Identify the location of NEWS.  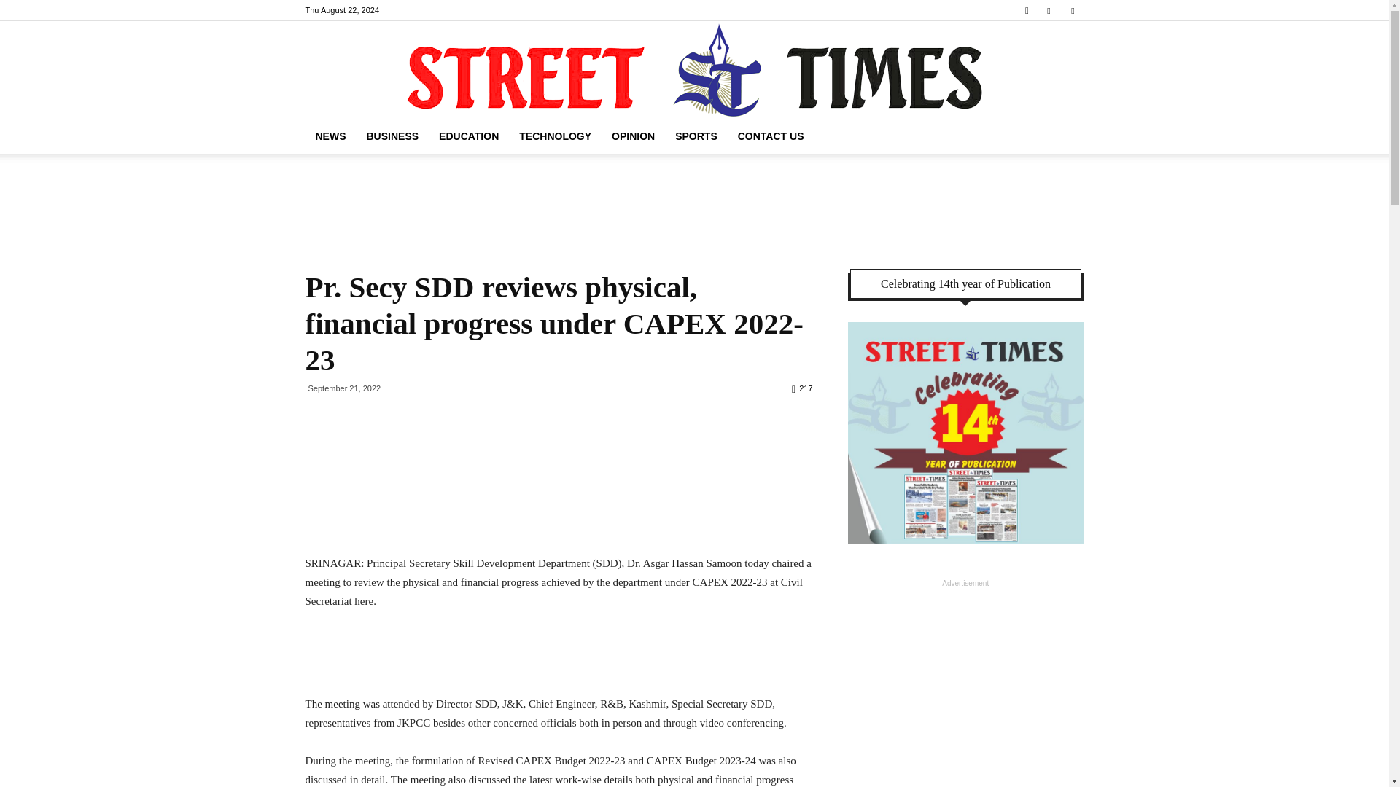
(330, 136).